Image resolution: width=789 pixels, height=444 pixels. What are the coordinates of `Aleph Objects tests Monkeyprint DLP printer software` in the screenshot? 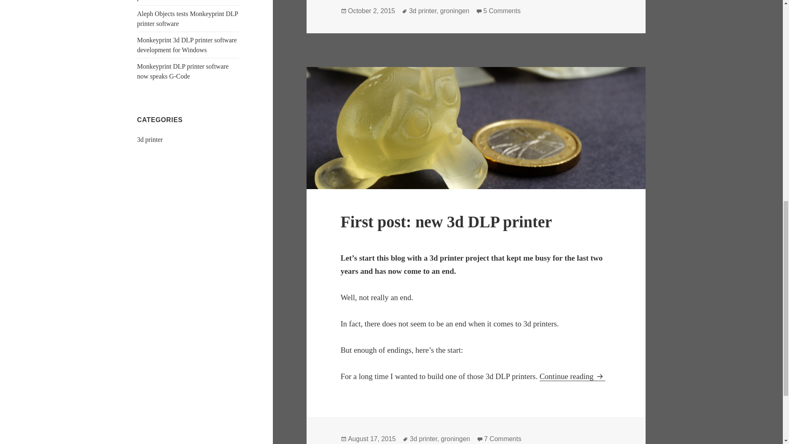 It's located at (502, 11).